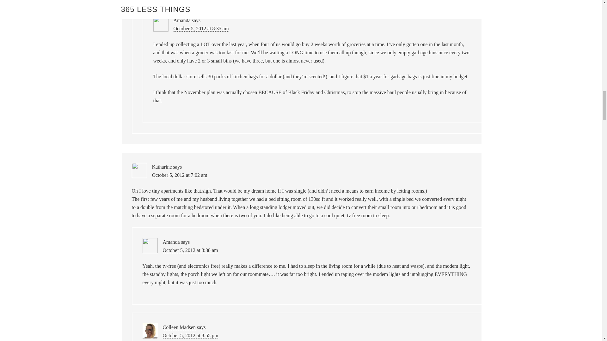 The width and height of the screenshot is (607, 341). I want to click on October 5, 2012 at 8:35 am, so click(201, 29).